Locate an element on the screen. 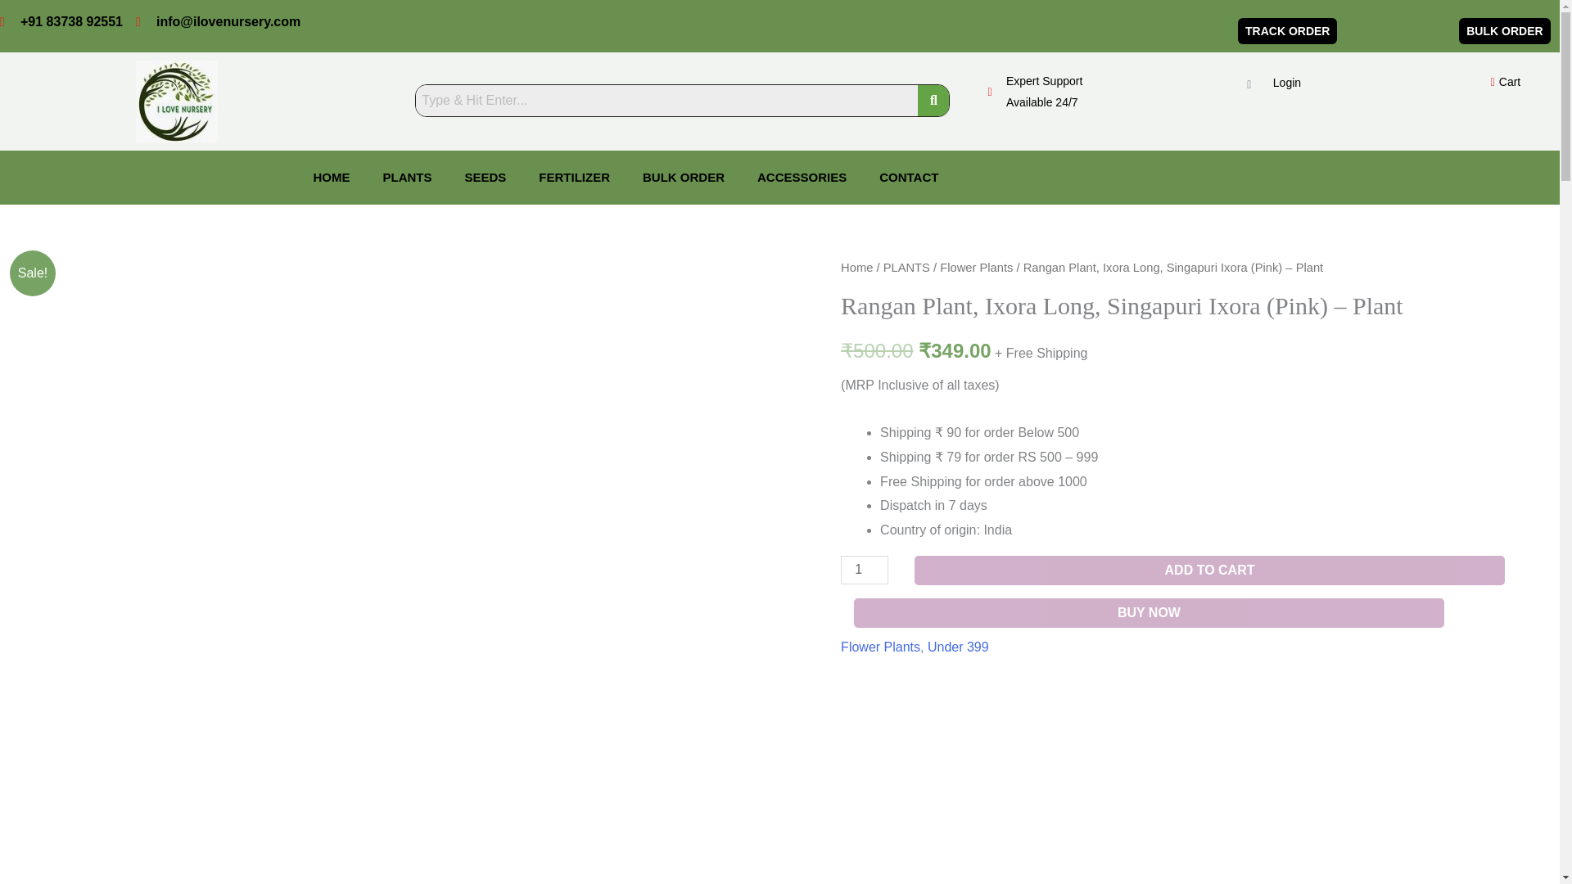 The height and width of the screenshot is (884, 1572). FERTILIZER is located at coordinates (573, 177).